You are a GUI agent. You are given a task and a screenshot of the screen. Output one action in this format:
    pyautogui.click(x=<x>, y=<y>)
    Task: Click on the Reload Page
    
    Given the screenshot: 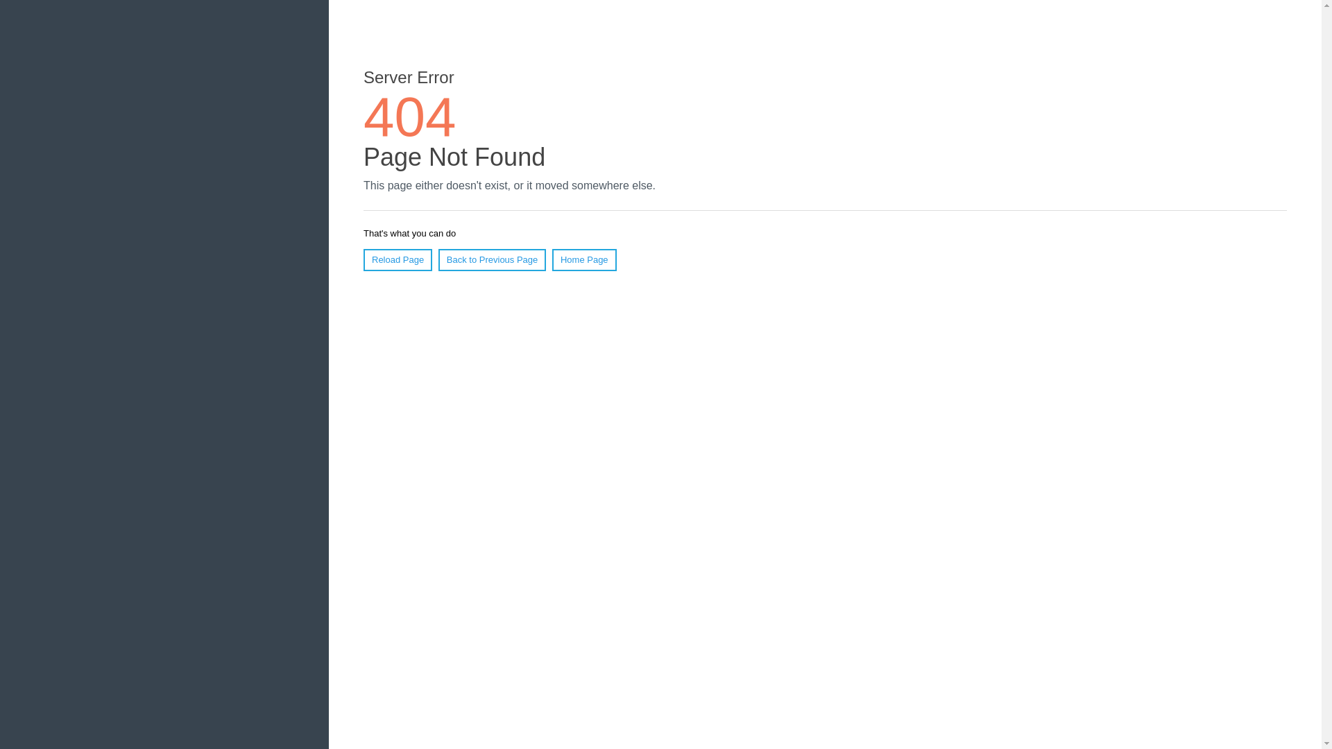 What is the action you would take?
    pyautogui.click(x=398, y=260)
    